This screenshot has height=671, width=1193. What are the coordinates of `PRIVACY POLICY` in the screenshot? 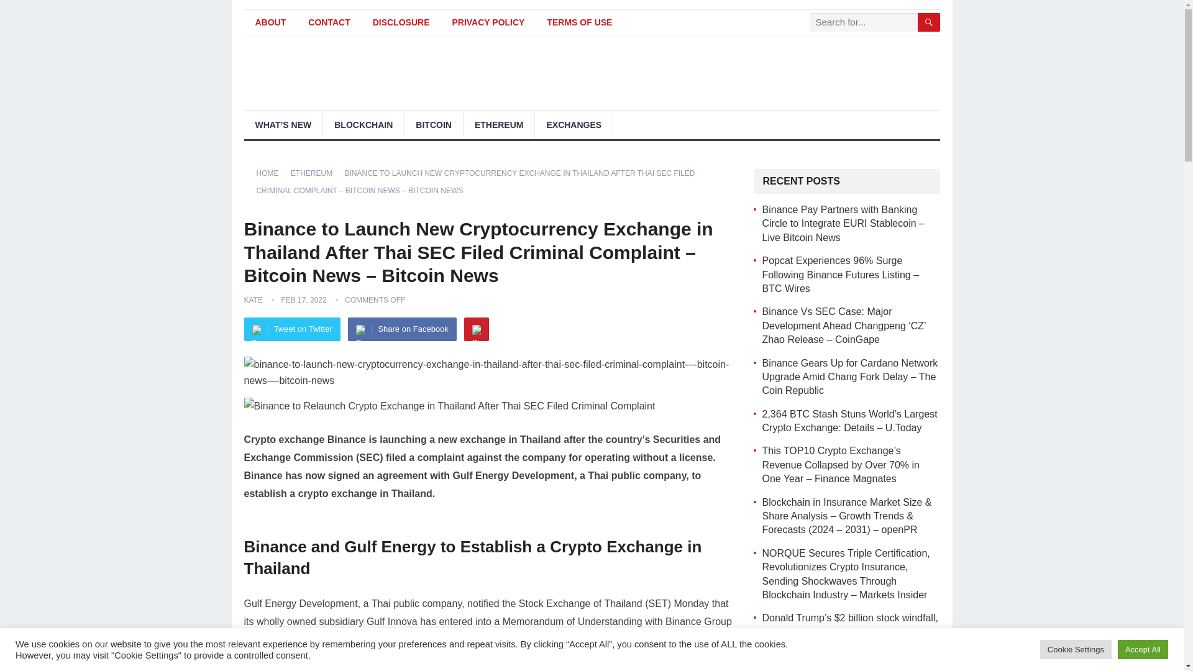 It's located at (488, 22).